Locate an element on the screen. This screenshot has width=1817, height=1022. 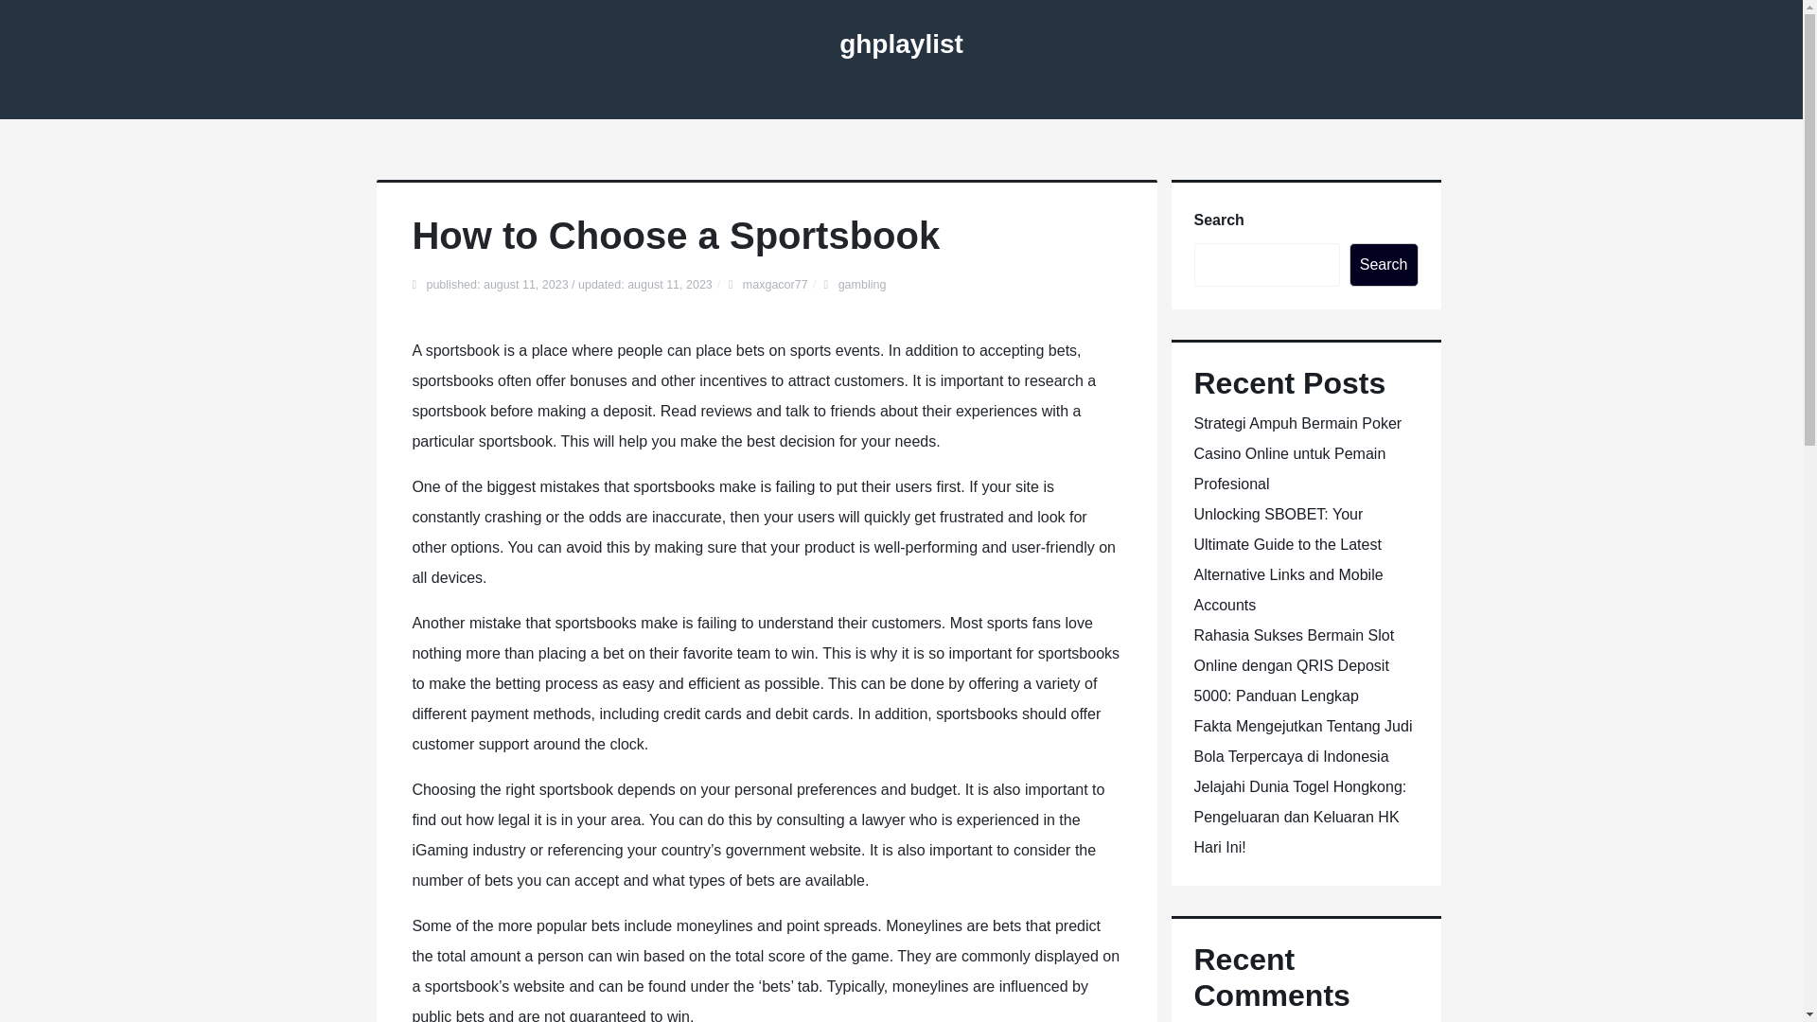
maxgacor77 is located at coordinates (776, 284).